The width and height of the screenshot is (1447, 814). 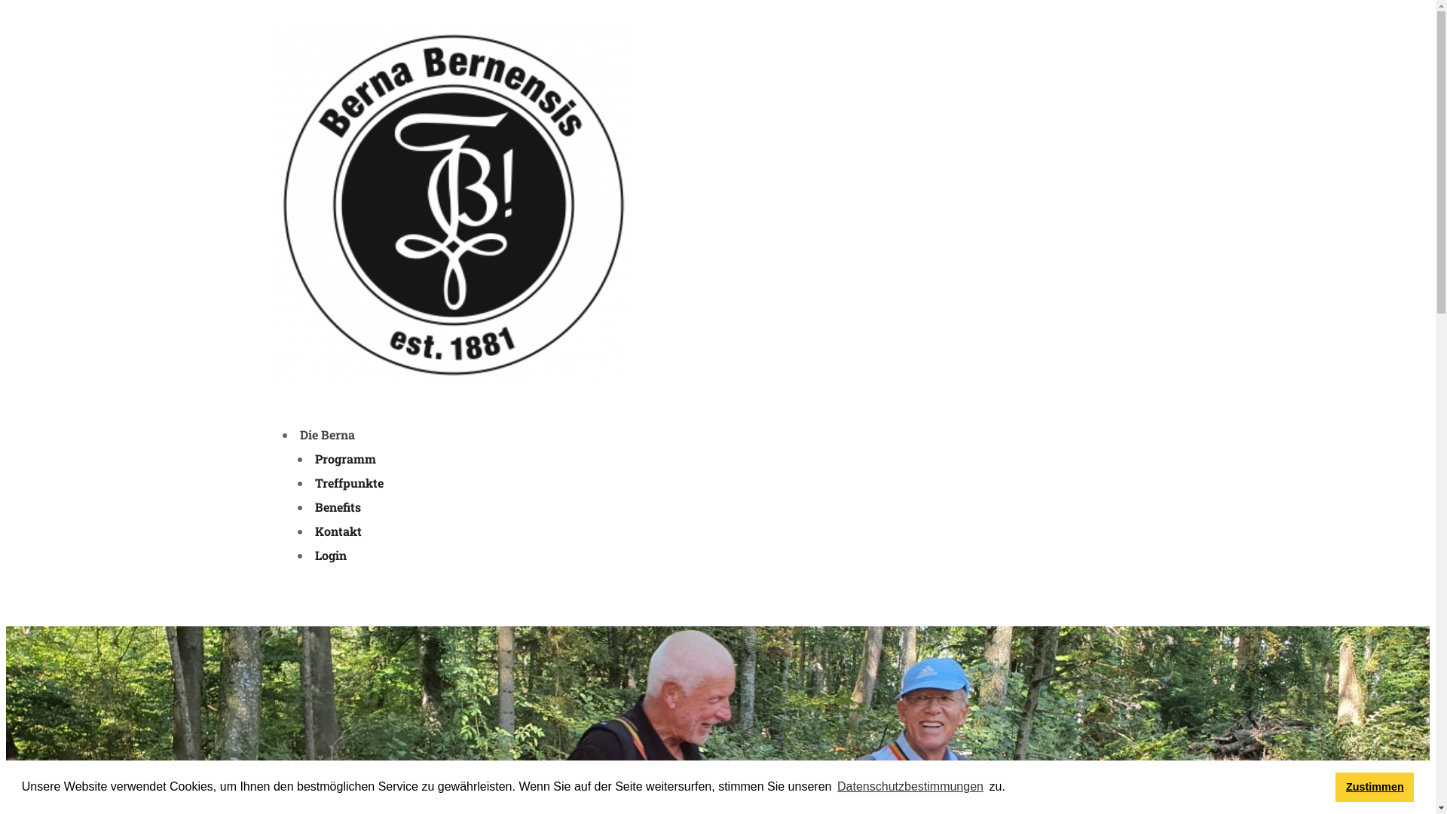 I want to click on Programm, so click(x=345, y=458).